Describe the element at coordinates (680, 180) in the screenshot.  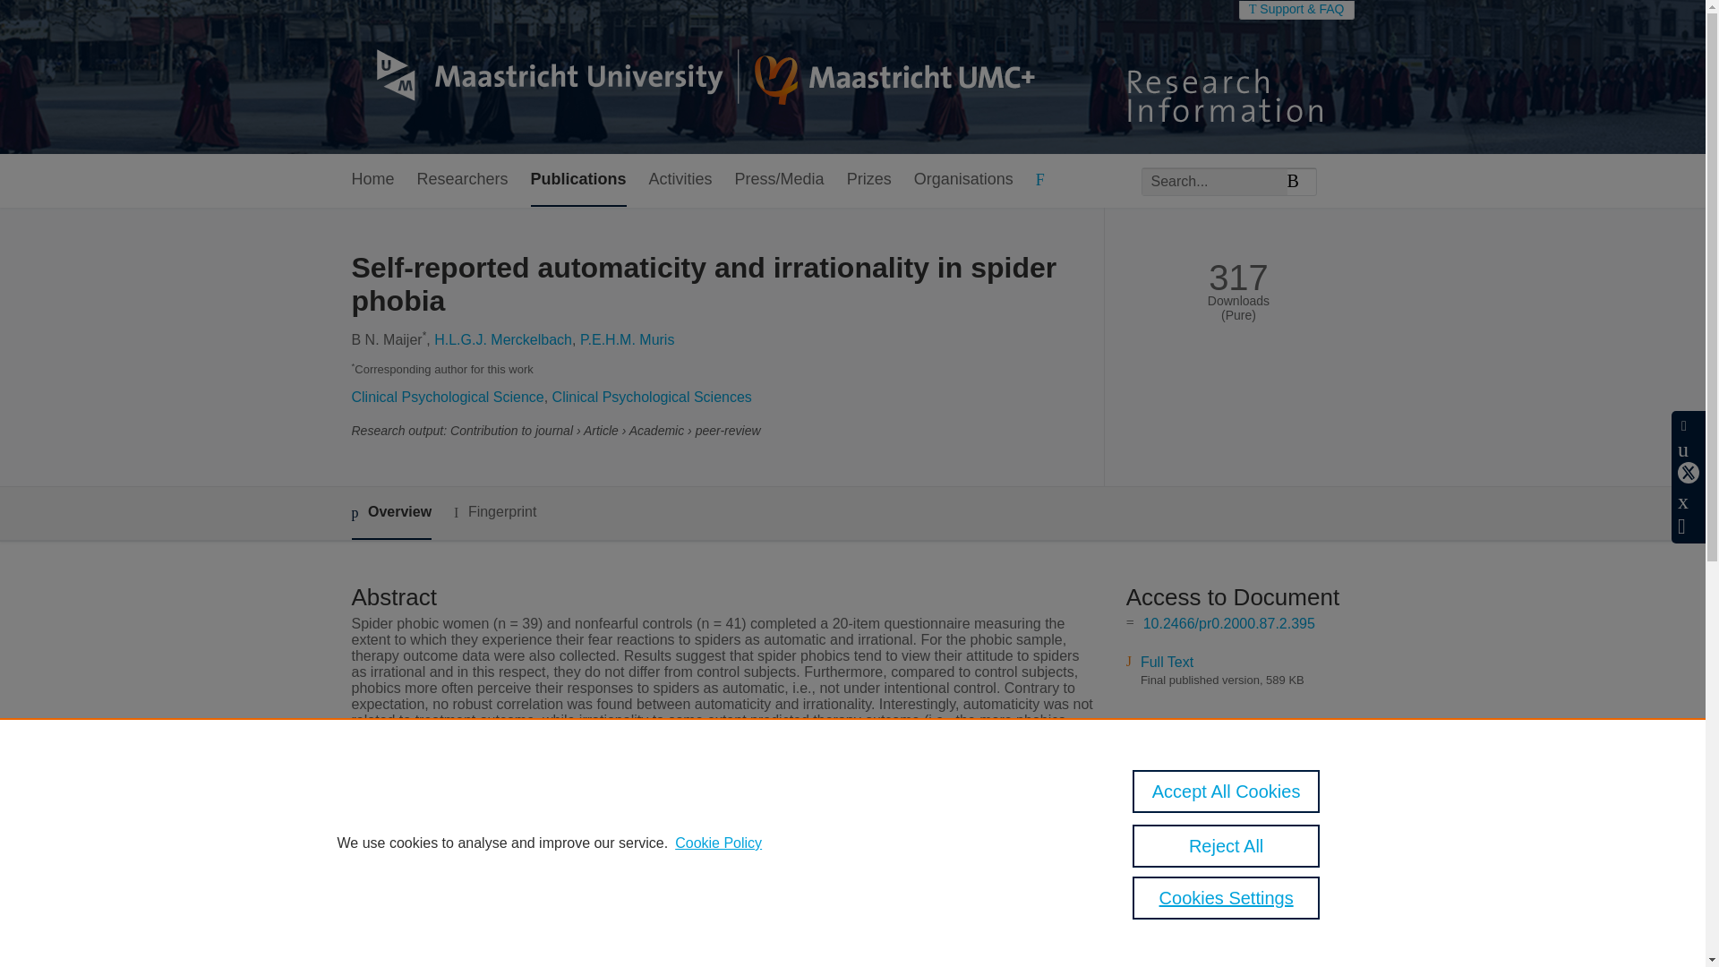
I see `Activities` at that location.